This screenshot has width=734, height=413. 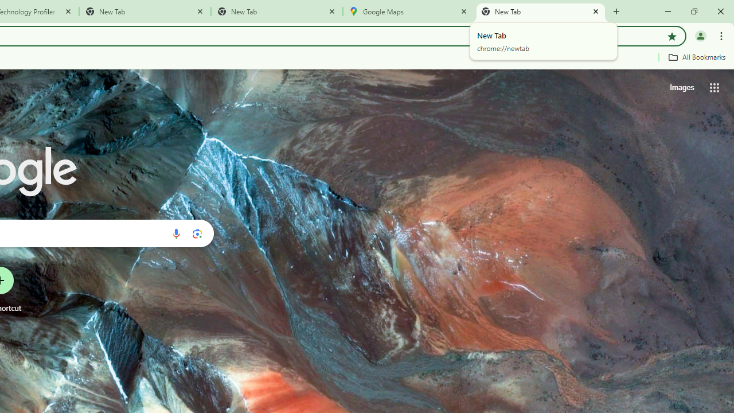 I want to click on New Tab, so click(x=541, y=11).